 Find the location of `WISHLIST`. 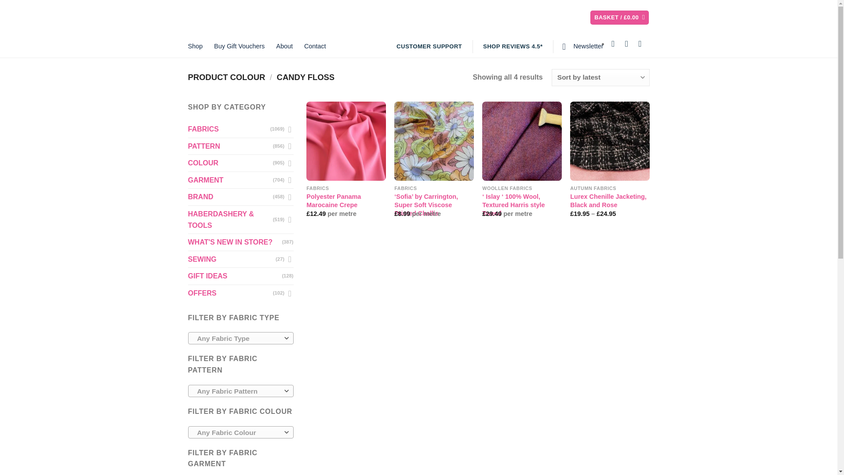

WISHLIST is located at coordinates (507, 18).